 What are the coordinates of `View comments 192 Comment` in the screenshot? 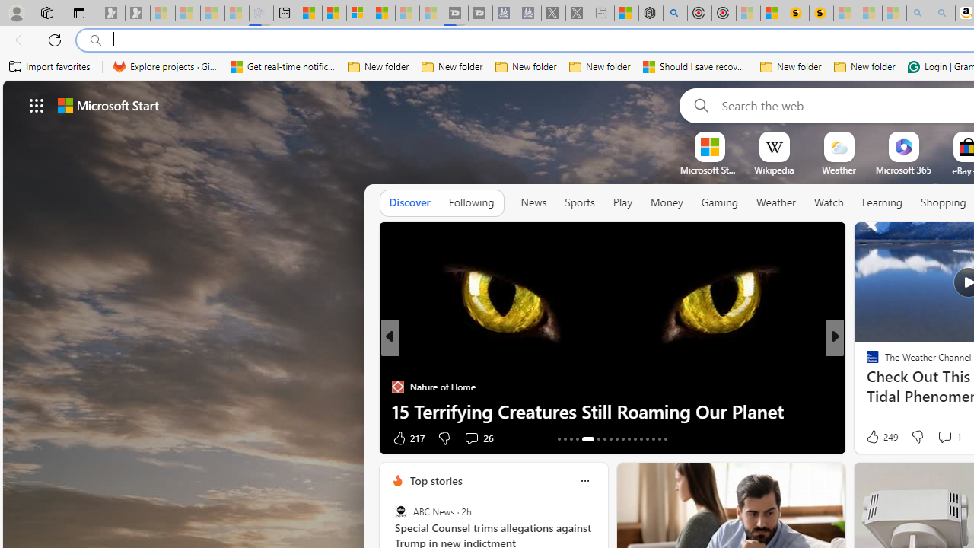 It's located at (950, 437).